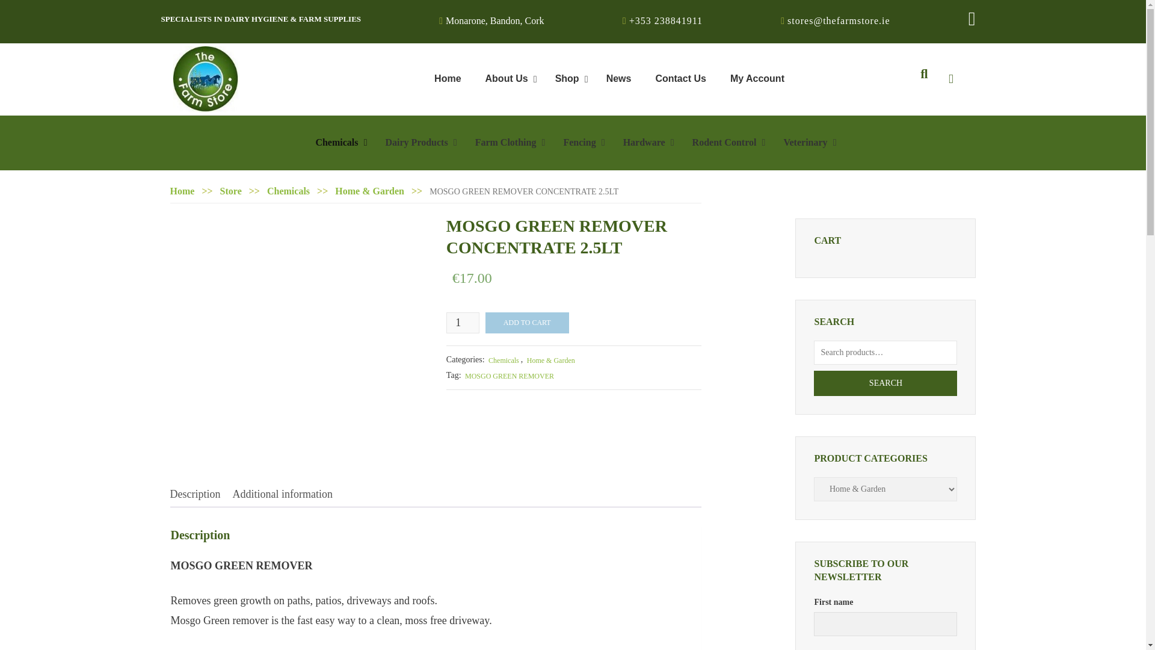 Image resolution: width=1155 pixels, height=650 pixels. I want to click on Home, so click(448, 78).